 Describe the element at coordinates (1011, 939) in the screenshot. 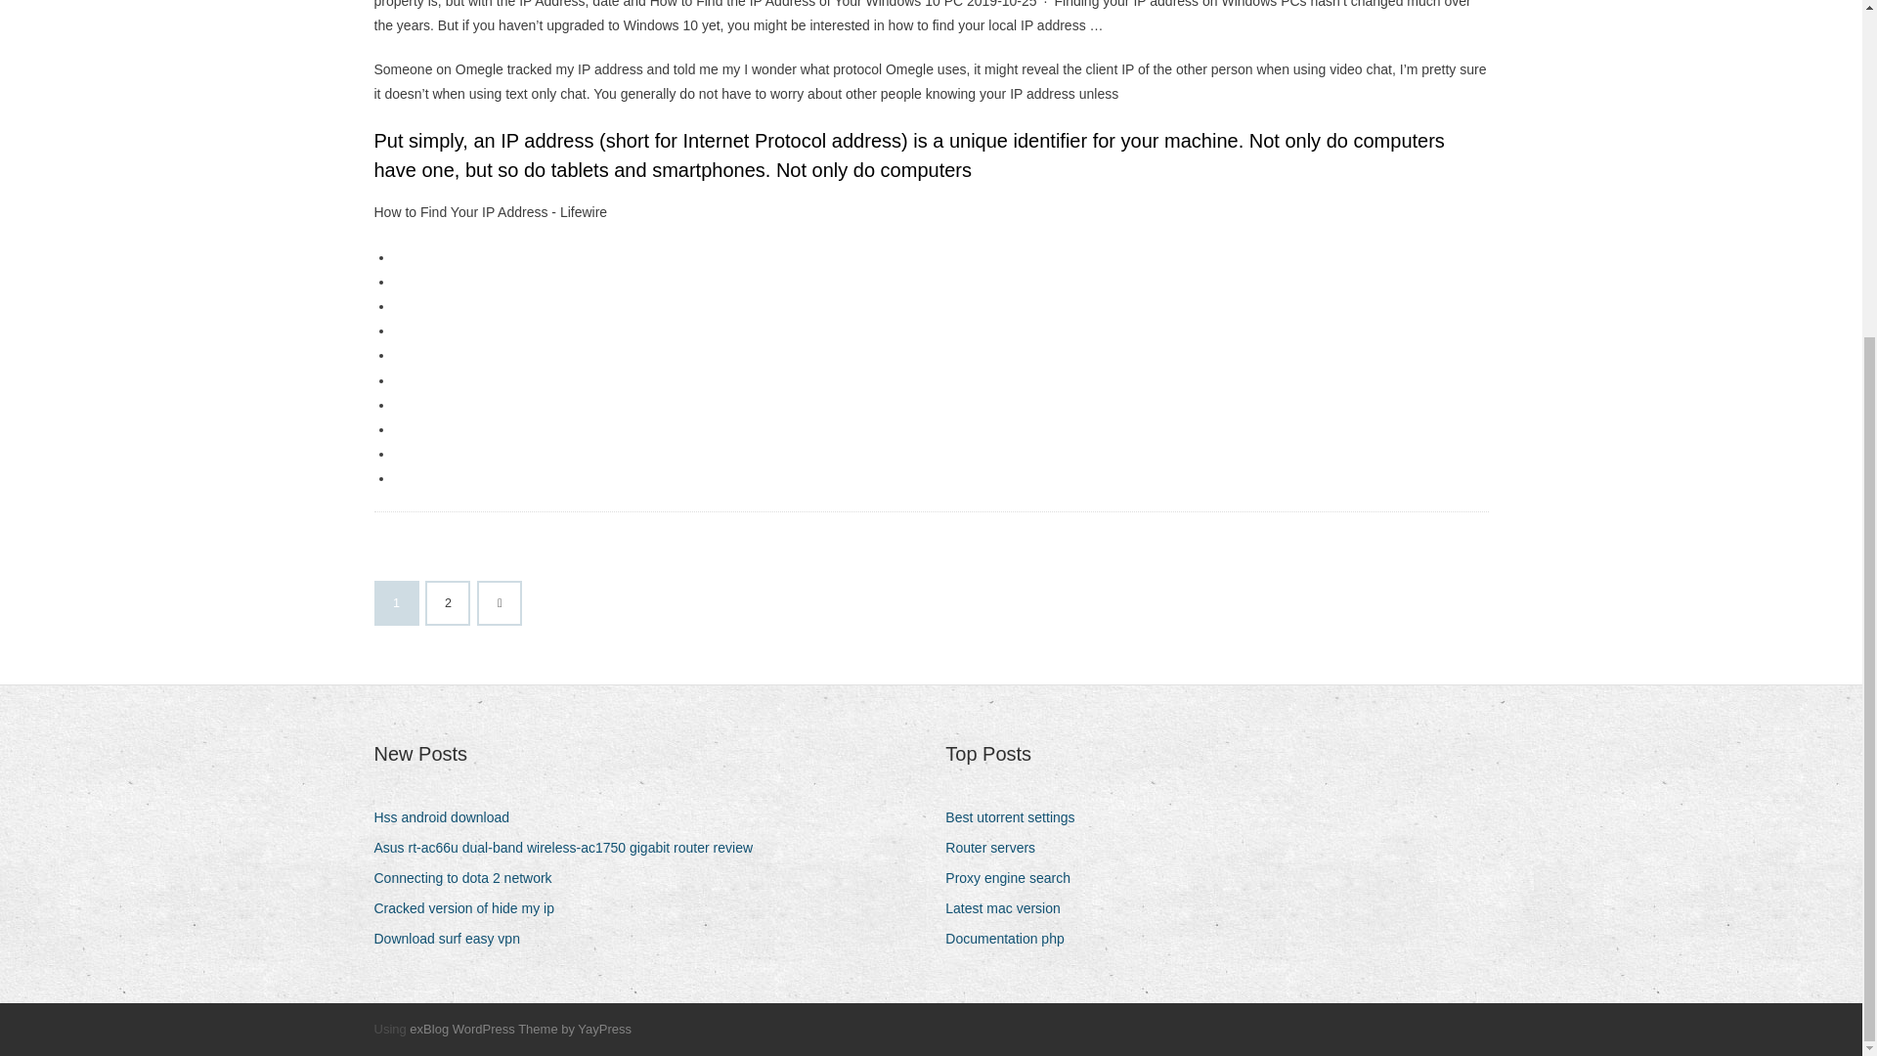

I see `Documentation php` at that location.